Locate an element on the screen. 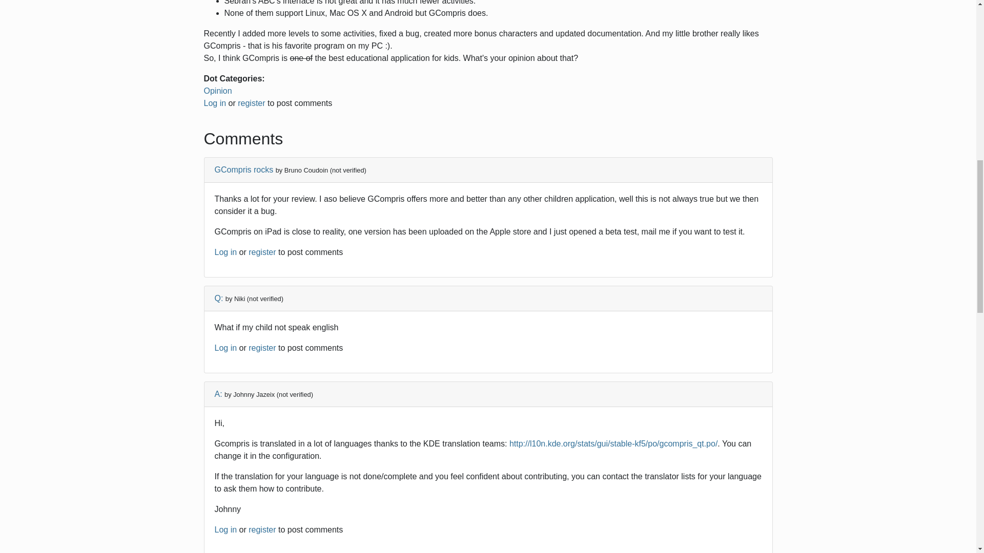 This screenshot has height=553, width=984. register is located at coordinates (262, 529).